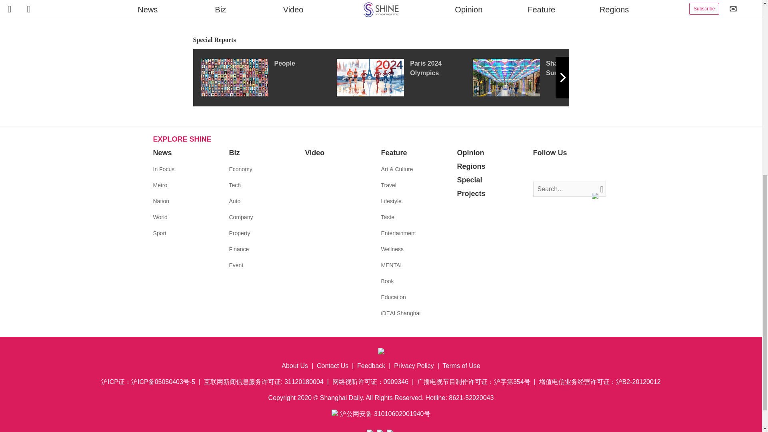  I want to click on Follow us on Wechat, so click(587, 170).